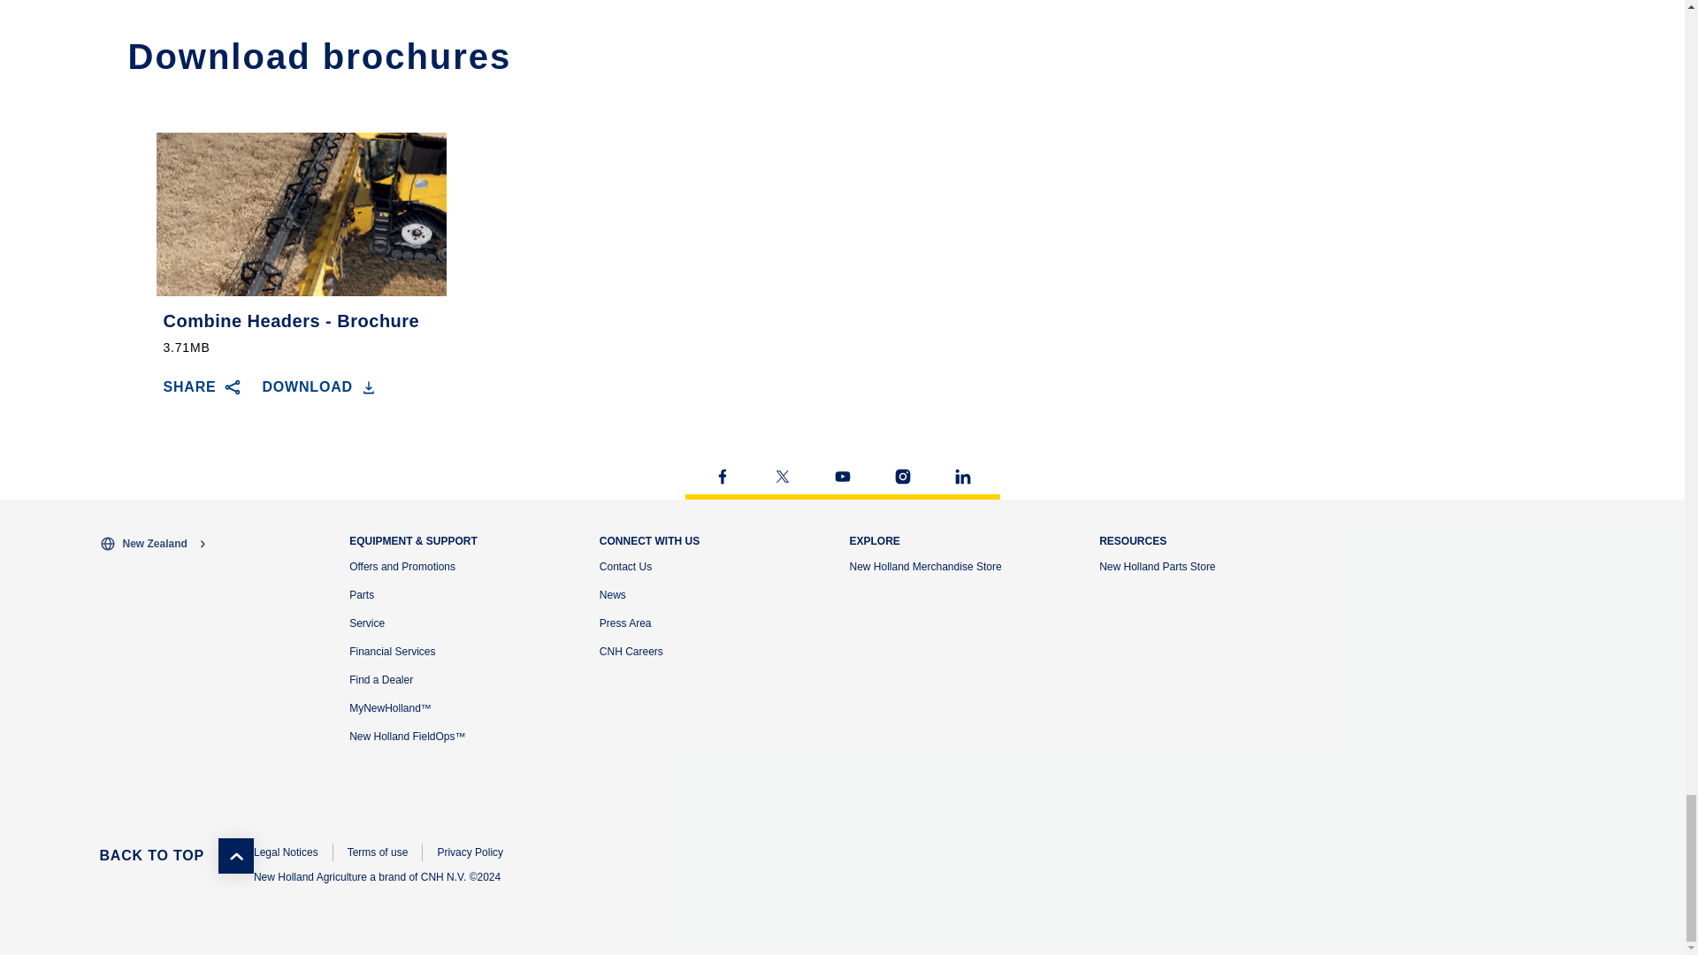  I want to click on SHARE, so click(202, 387).